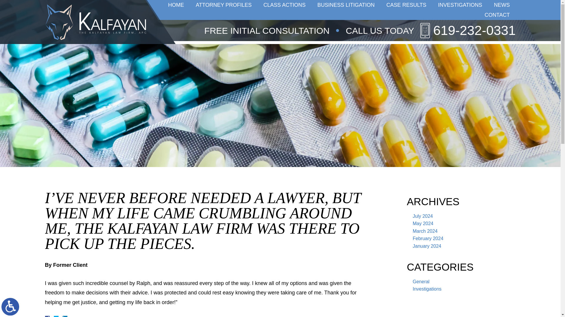 The height and width of the screenshot is (317, 565). I want to click on LinkedIn, so click(62, 316).